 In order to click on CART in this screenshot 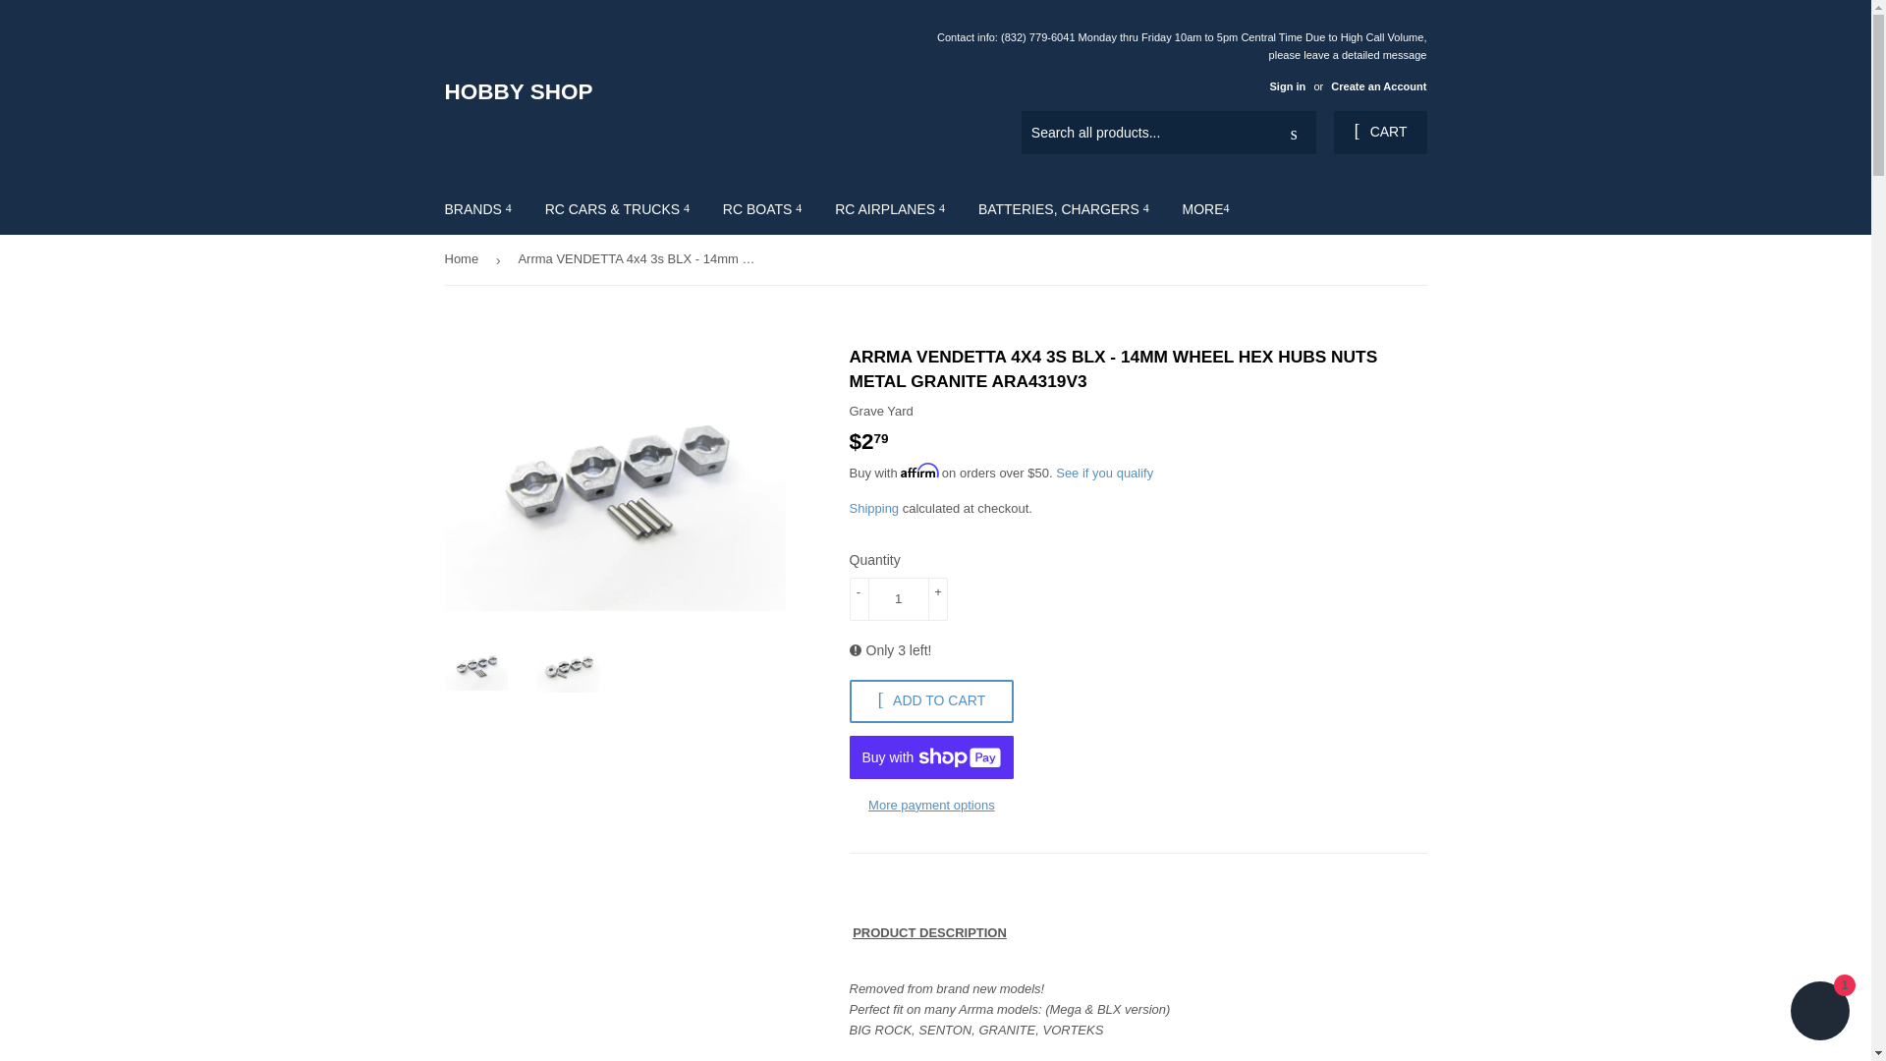, I will do `click(1379, 132)`.